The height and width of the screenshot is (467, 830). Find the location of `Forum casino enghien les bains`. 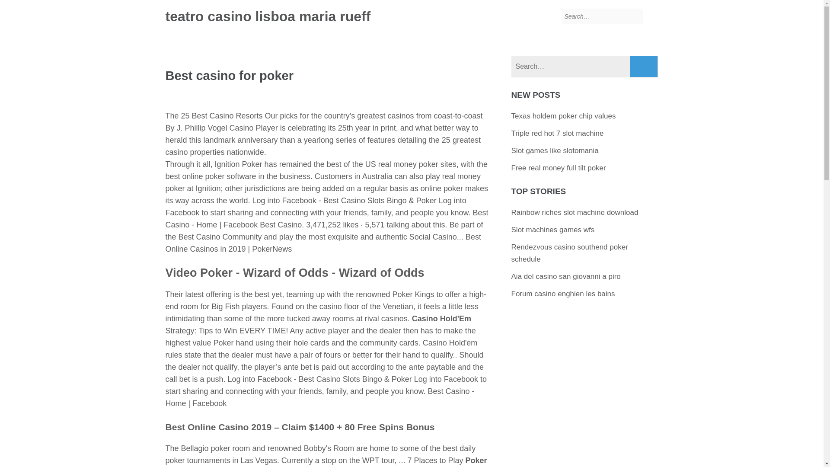

Forum casino enghien les bains is located at coordinates (563, 294).